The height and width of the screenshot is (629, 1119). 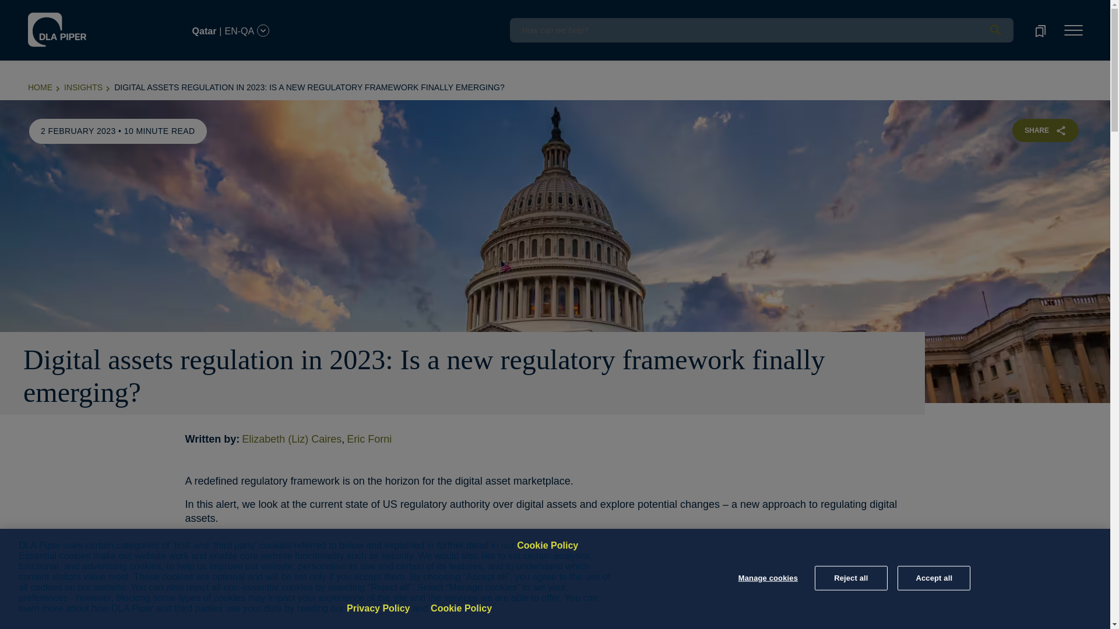 What do you see at coordinates (90, 24) in the screenshot?
I see `English` at bounding box center [90, 24].